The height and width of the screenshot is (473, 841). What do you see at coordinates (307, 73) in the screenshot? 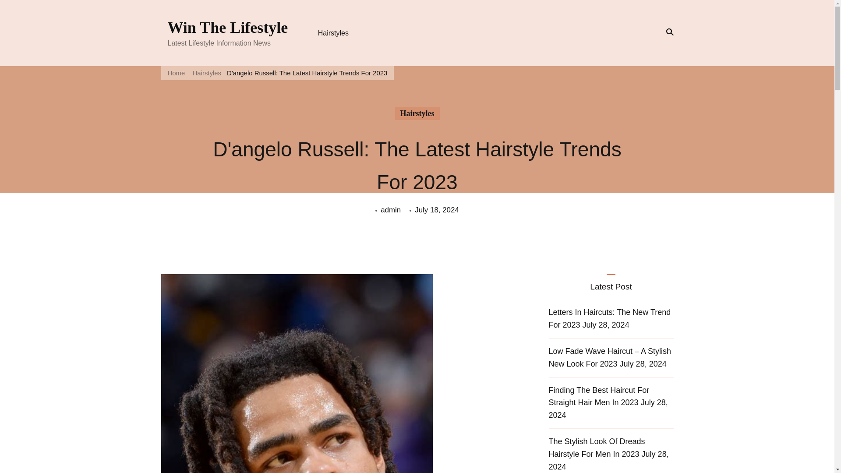
I see `D'angelo Russell: The Latest Hairstyle Trends For 2023` at bounding box center [307, 73].